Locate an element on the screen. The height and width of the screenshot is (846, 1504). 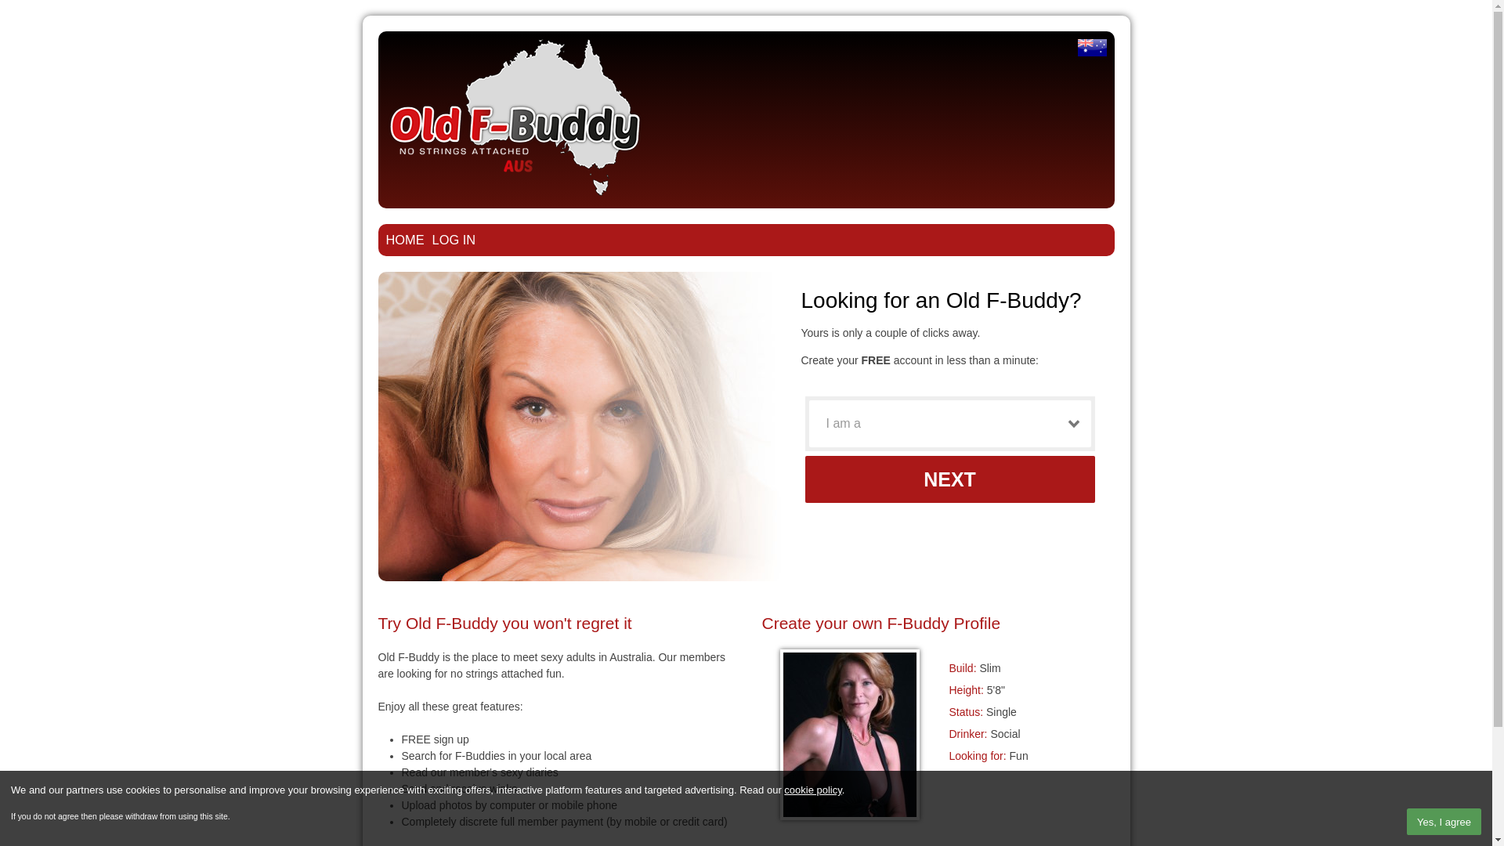
Jump to navigation is located at coordinates (746, 18).